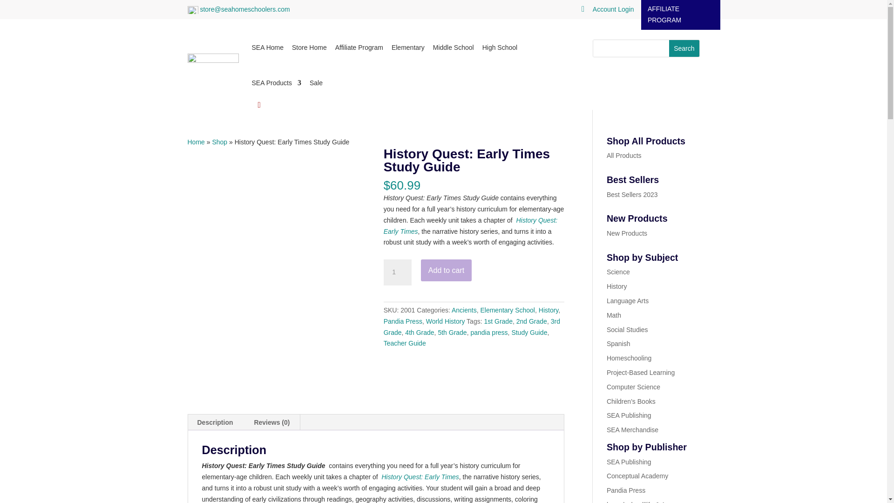  I want to click on World History, so click(445, 321).